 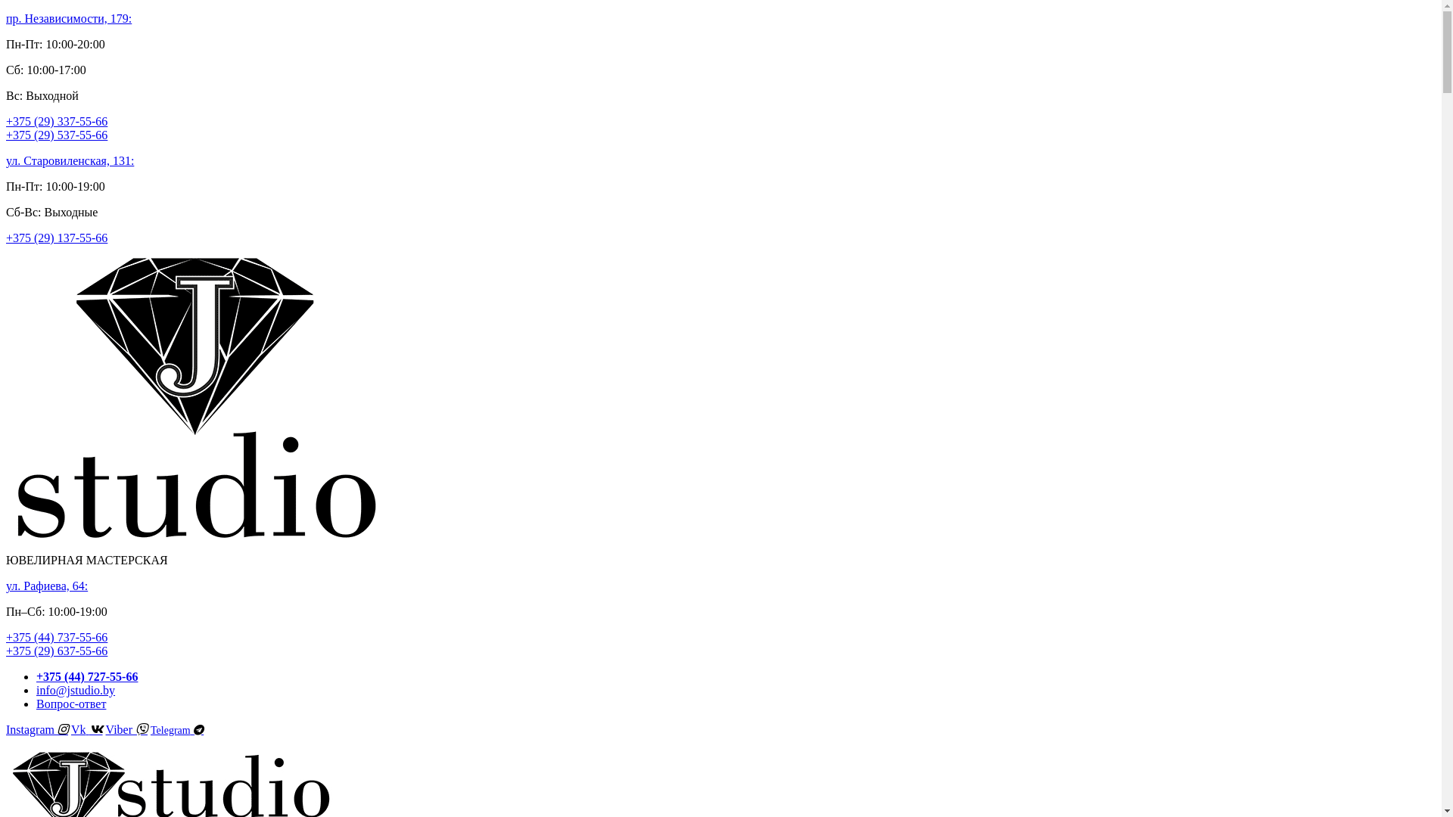 I want to click on Vk, so click(x=87, y=729).